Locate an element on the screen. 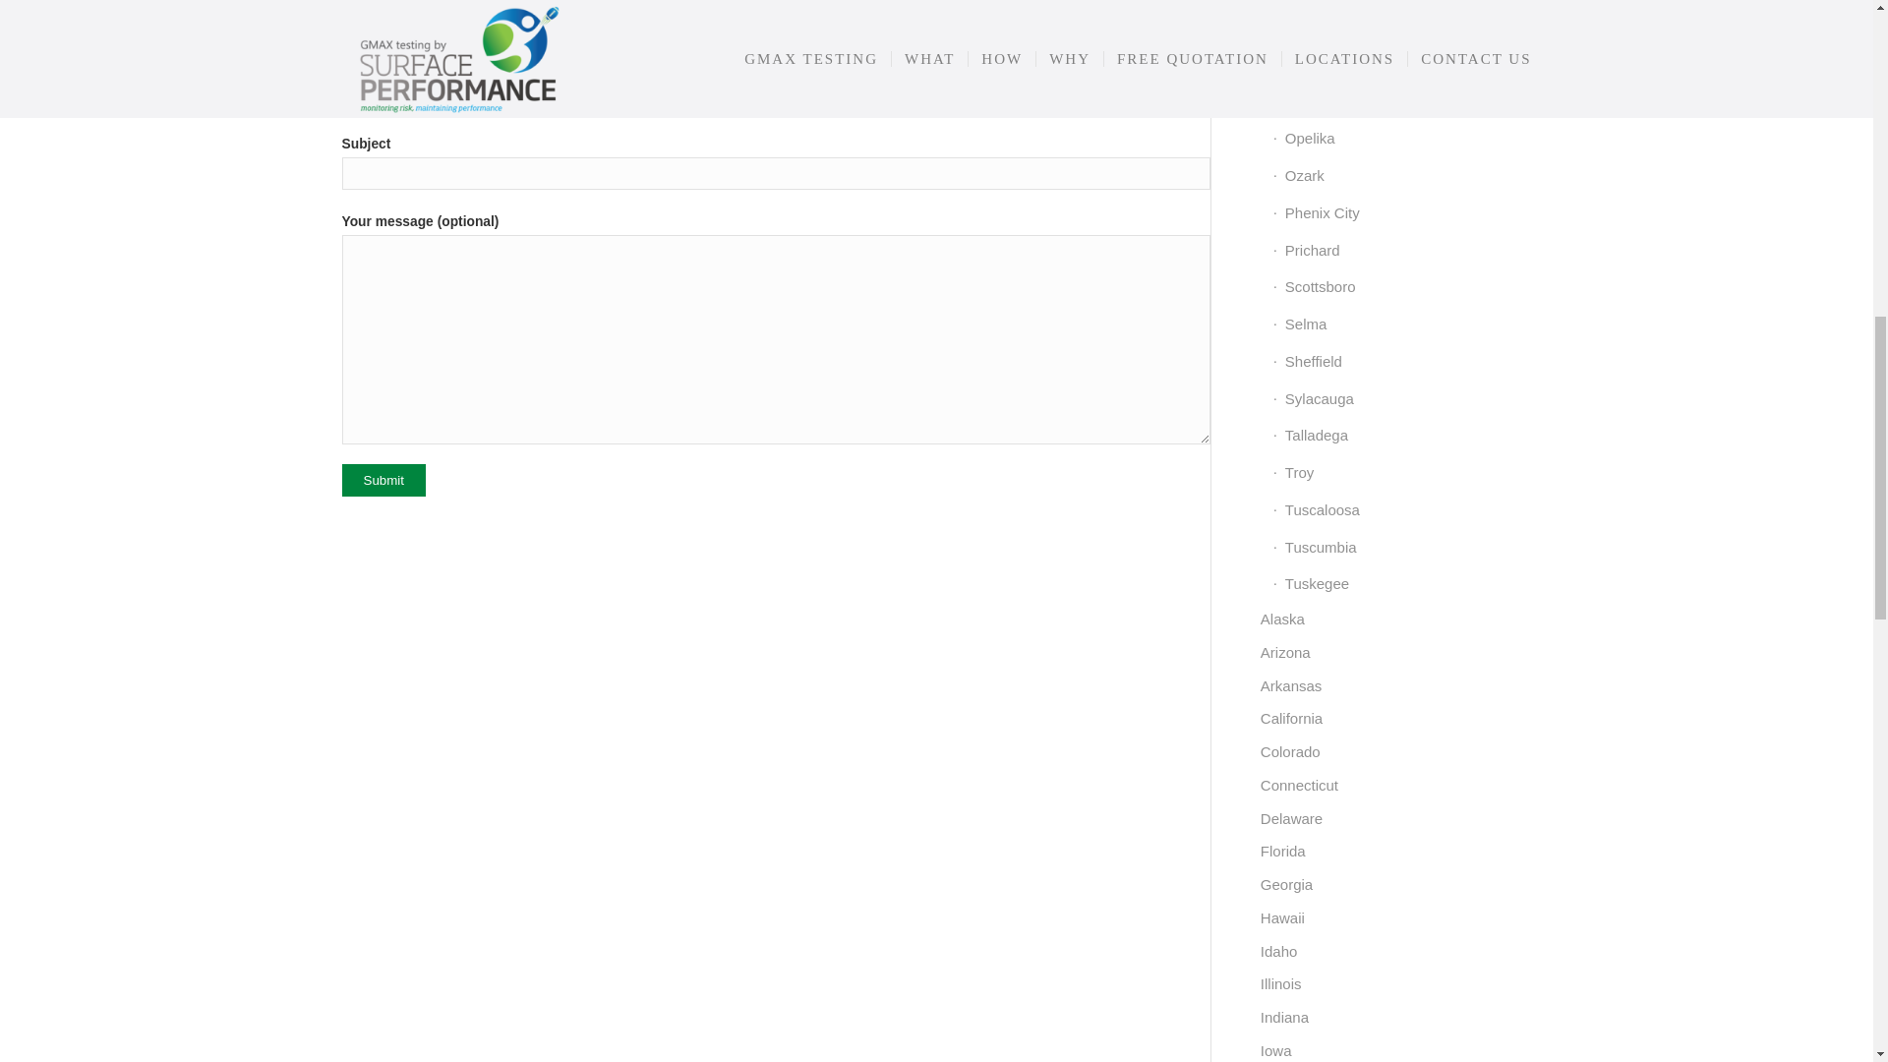 The height and width of the screenshot is (1062, 1888). Submit is located at coordinates (383, 480).